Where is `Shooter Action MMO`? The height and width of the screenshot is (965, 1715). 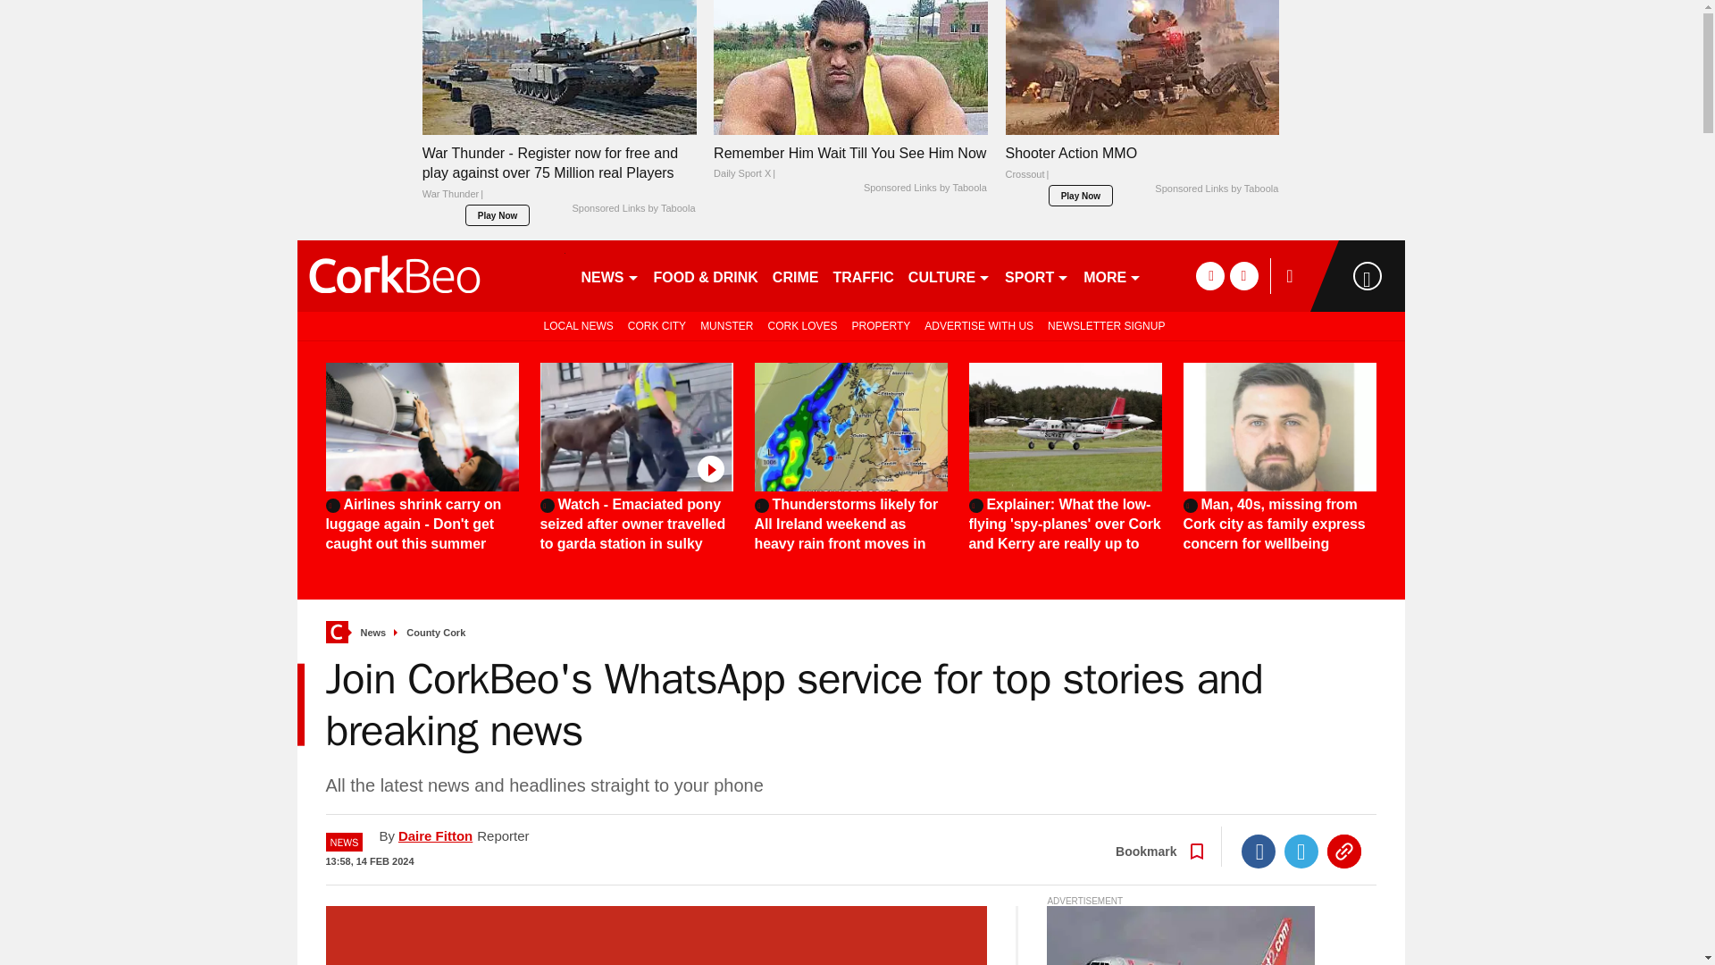
Shooter Action MMO is located at coordinates (1142, 68).